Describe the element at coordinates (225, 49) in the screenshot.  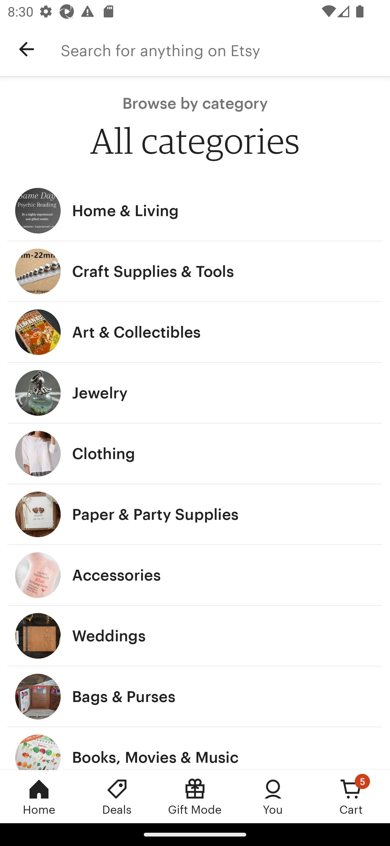
I see `Search for anything on Etsy` at that location.